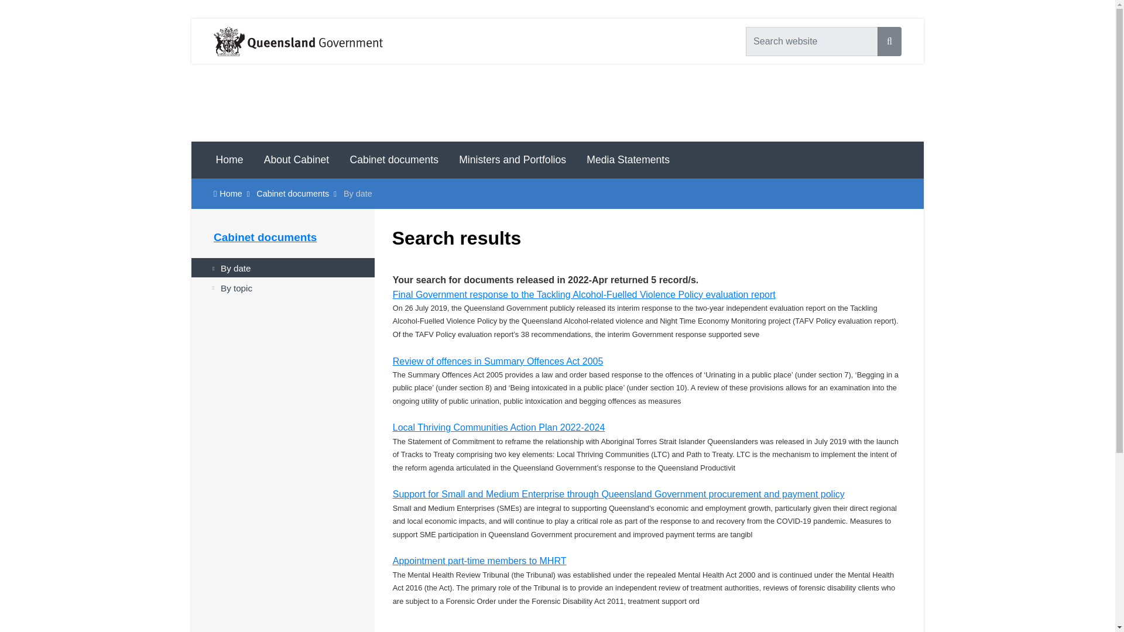 Image resolution: width=1124 pixels, height=632 pixels. What do you see at coordinates (296, 159) in the screenshot?
I see `About Cabinet` at bounding box center [296, 159].